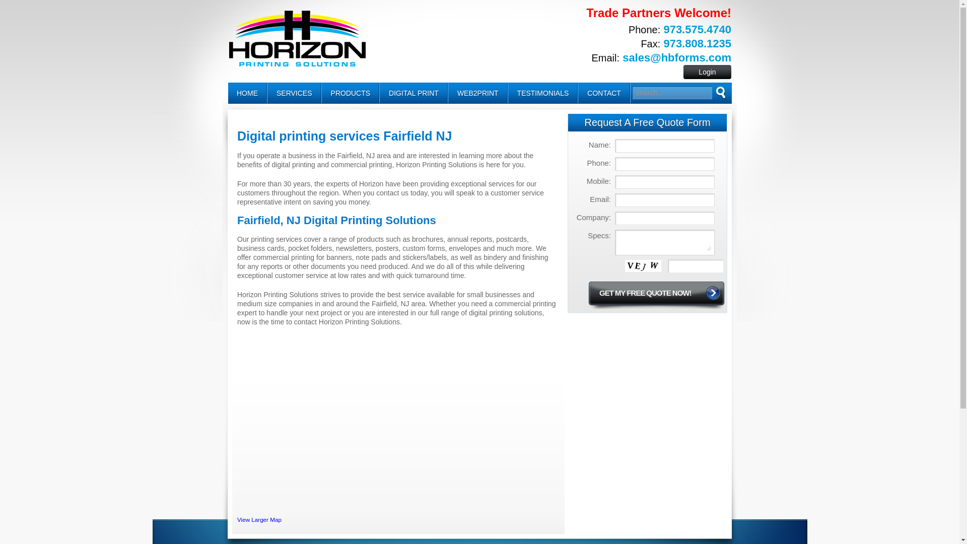 The width and height of the screenshot is (967, 544). I want to click on CONTACT, so click(603, 93).